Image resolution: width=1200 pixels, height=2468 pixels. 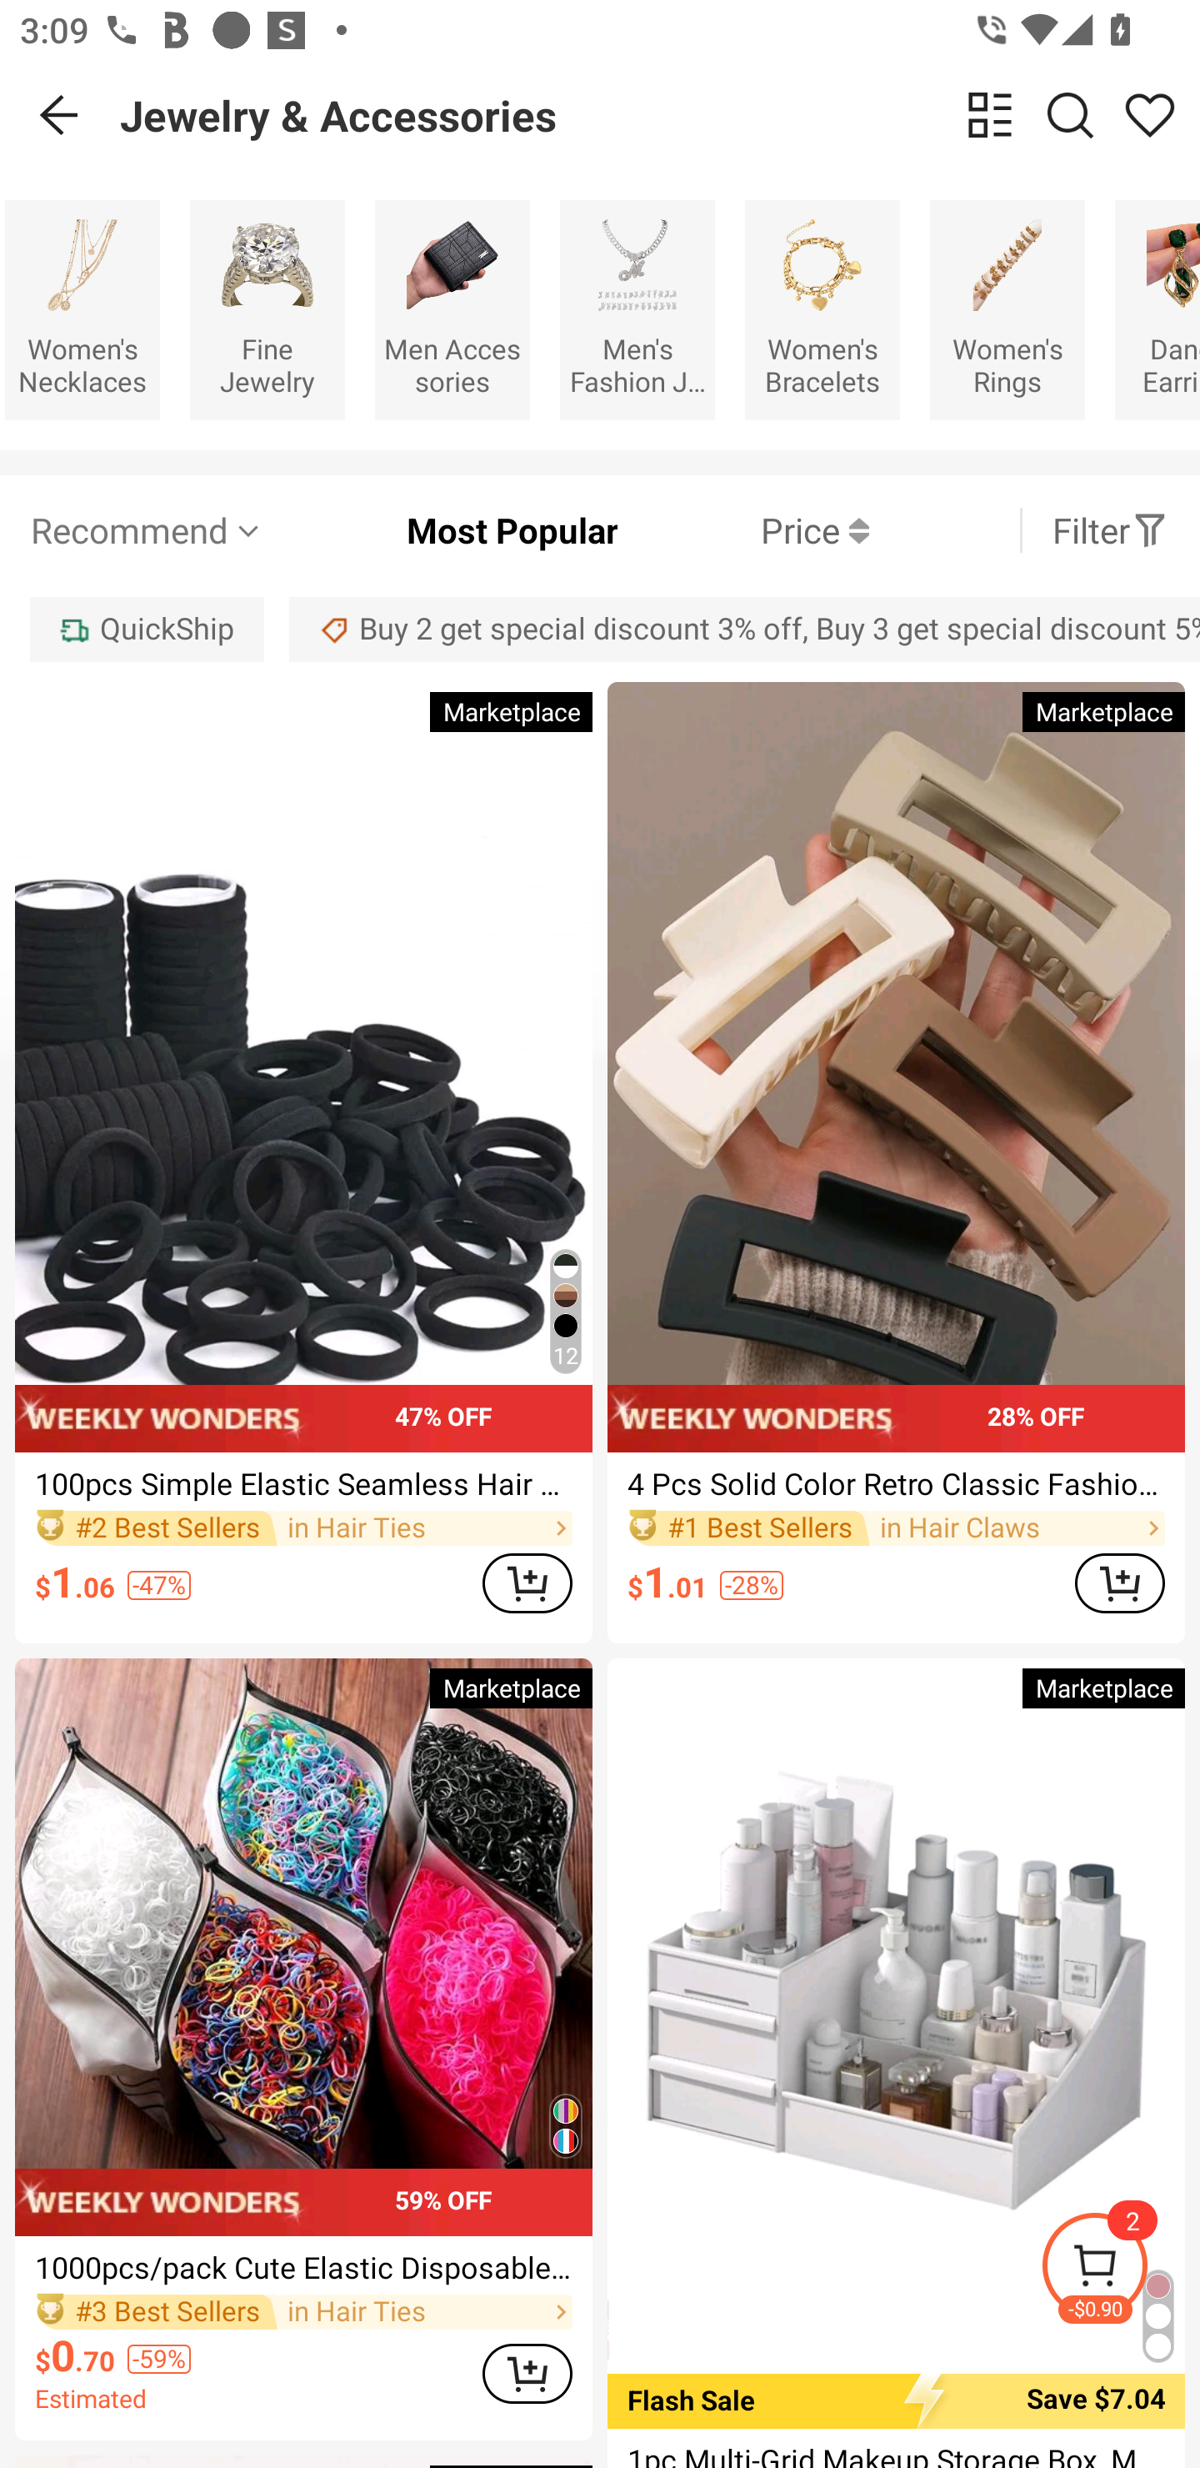 What do you see at coordinates (637, 309) in the screenshot?
I see `Men's Fashion Jewelry` at bounding box center [637, 309].